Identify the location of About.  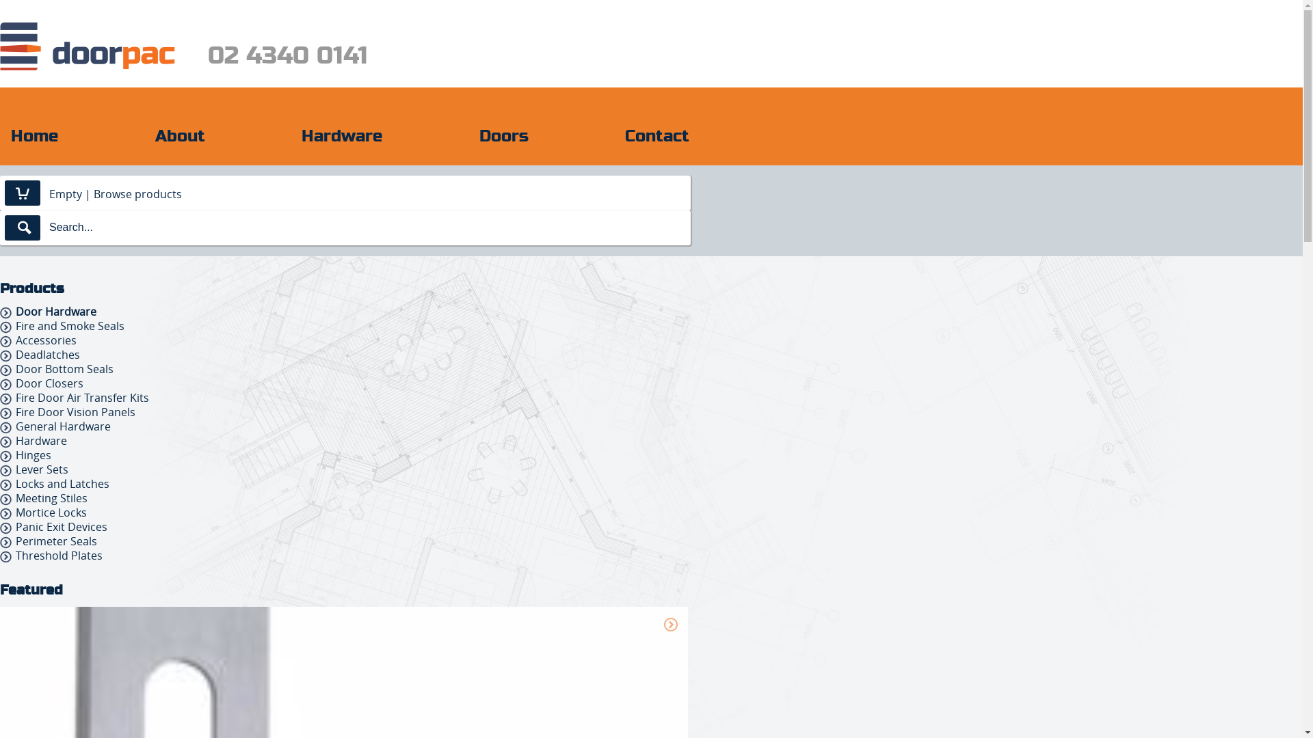
(179, 134).